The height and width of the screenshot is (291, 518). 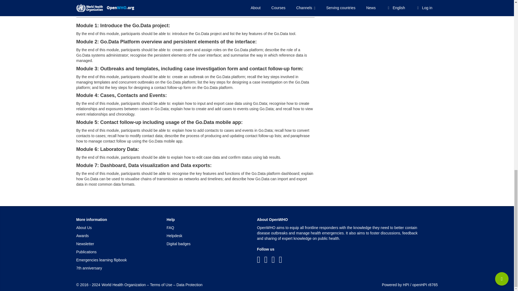 I want to click on Emergencies learning flipbook, so click(x=101, y=260).